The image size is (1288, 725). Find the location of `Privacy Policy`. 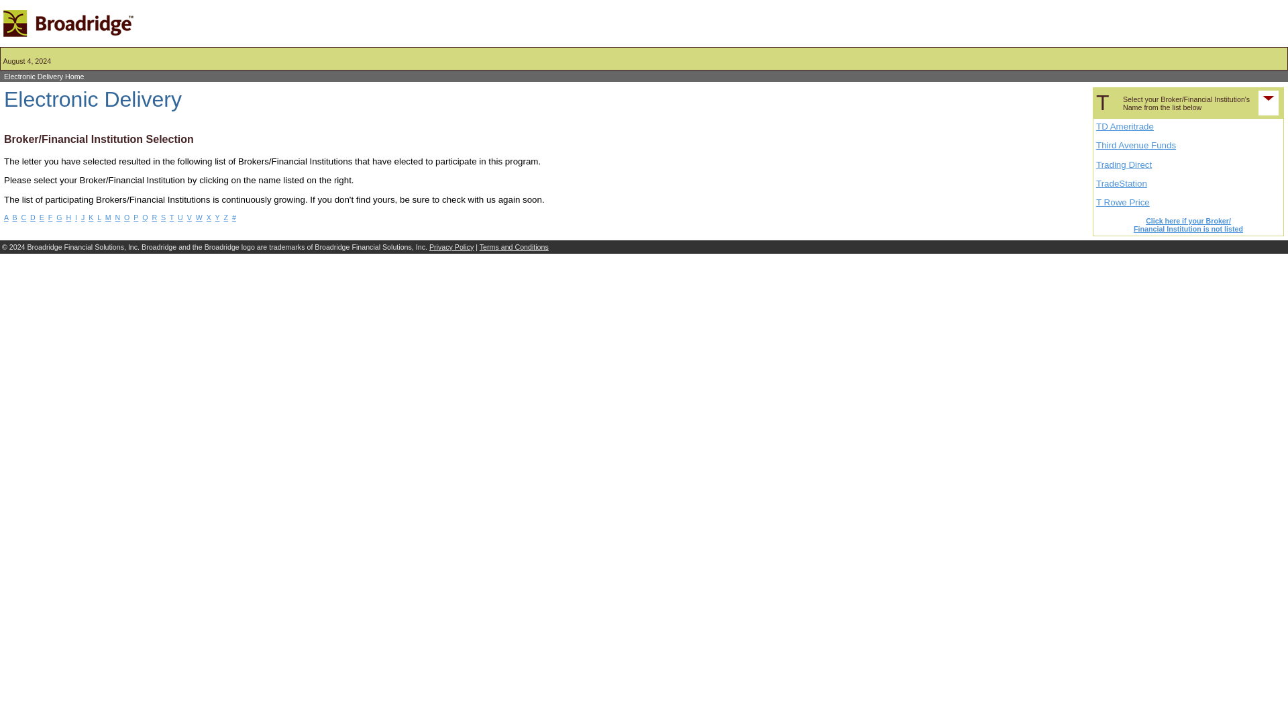

Privacy Policy is located at coordinates (451, 246).